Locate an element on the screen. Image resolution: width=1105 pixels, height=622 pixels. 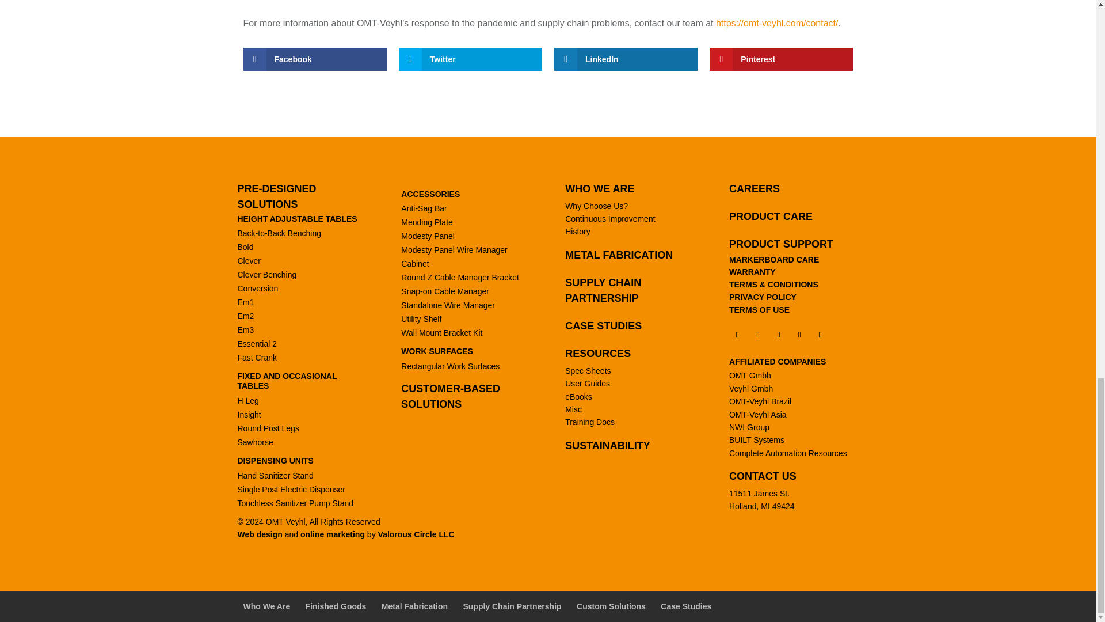
Proven Successful Online Marketing is located at coordinates (333, 534).